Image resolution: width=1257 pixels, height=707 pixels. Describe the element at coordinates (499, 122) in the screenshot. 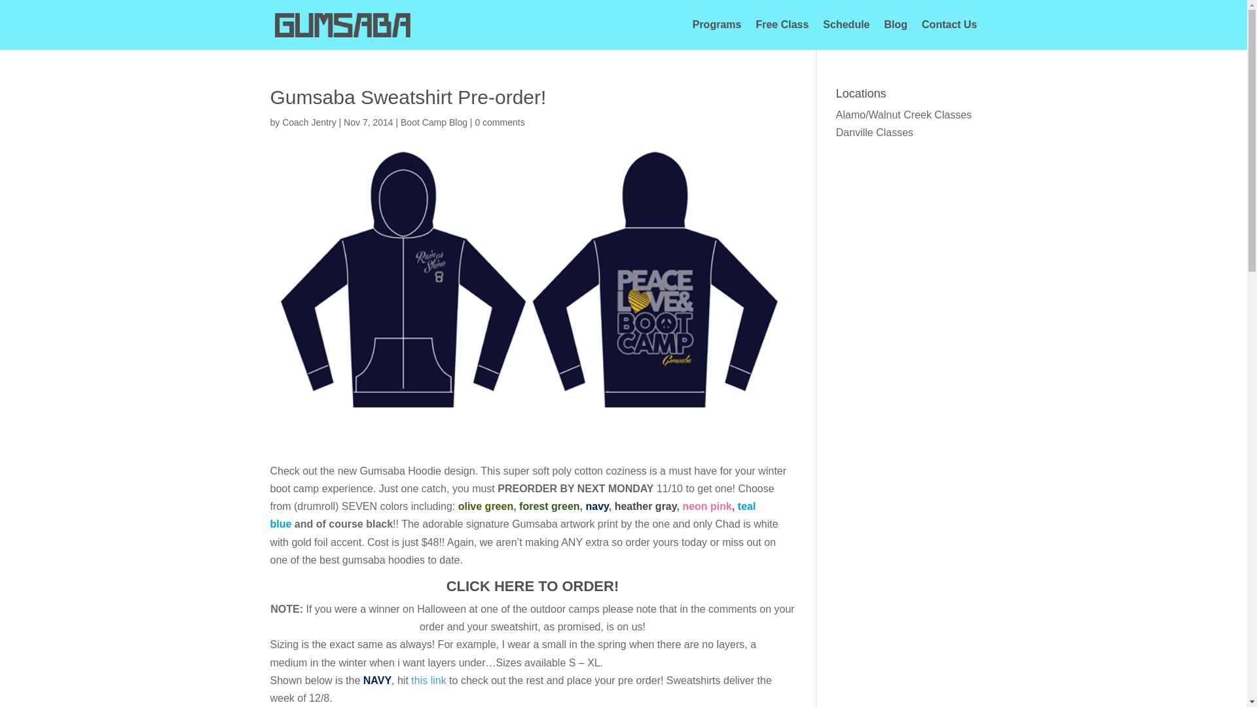

I see `0 comments` at that location.